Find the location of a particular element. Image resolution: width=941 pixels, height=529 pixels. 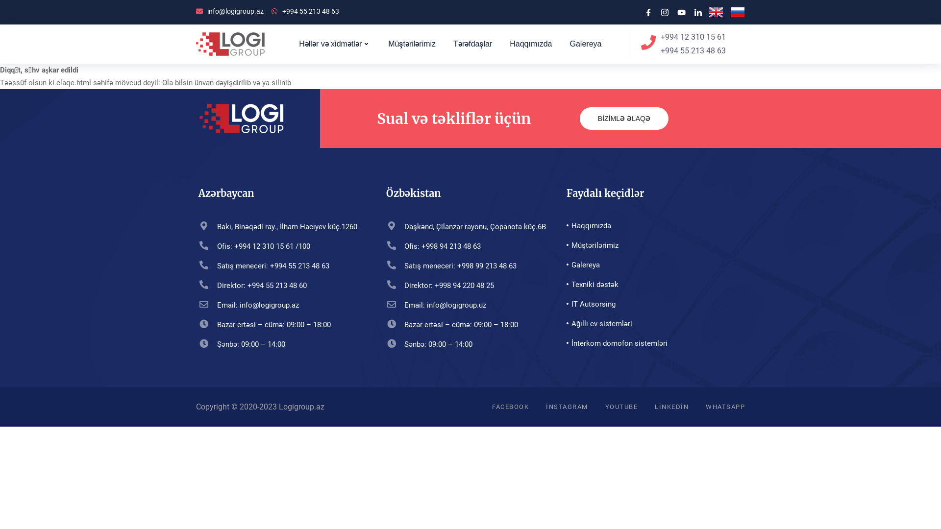

Ofis: +994 12 310 15 61 /100 is located at coordinates (279, 246).